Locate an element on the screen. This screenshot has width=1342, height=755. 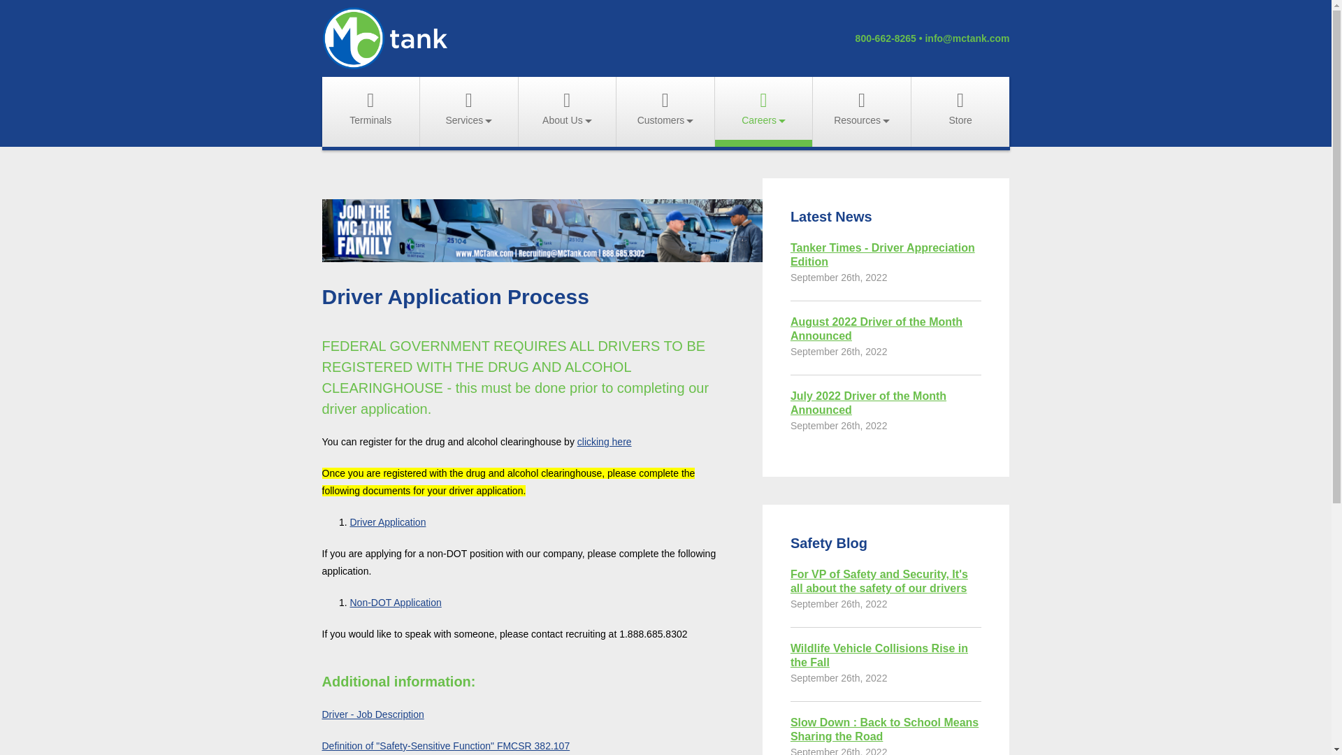
Resources is located at coordinates (862, 112).